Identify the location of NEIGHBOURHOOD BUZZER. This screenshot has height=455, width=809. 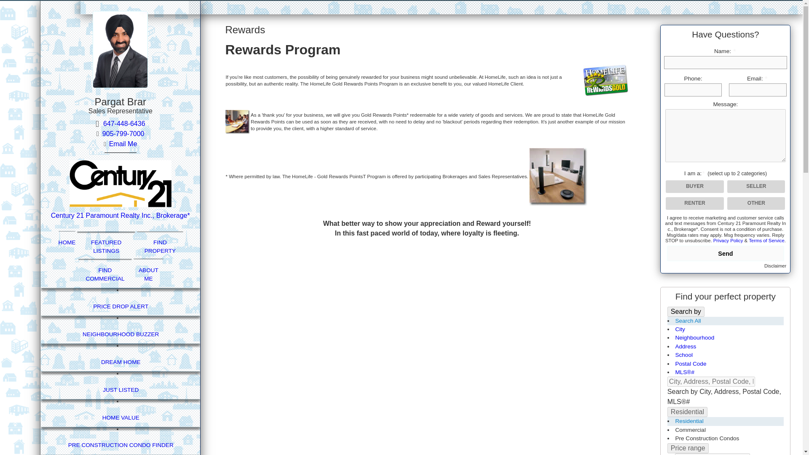
(121, 335).